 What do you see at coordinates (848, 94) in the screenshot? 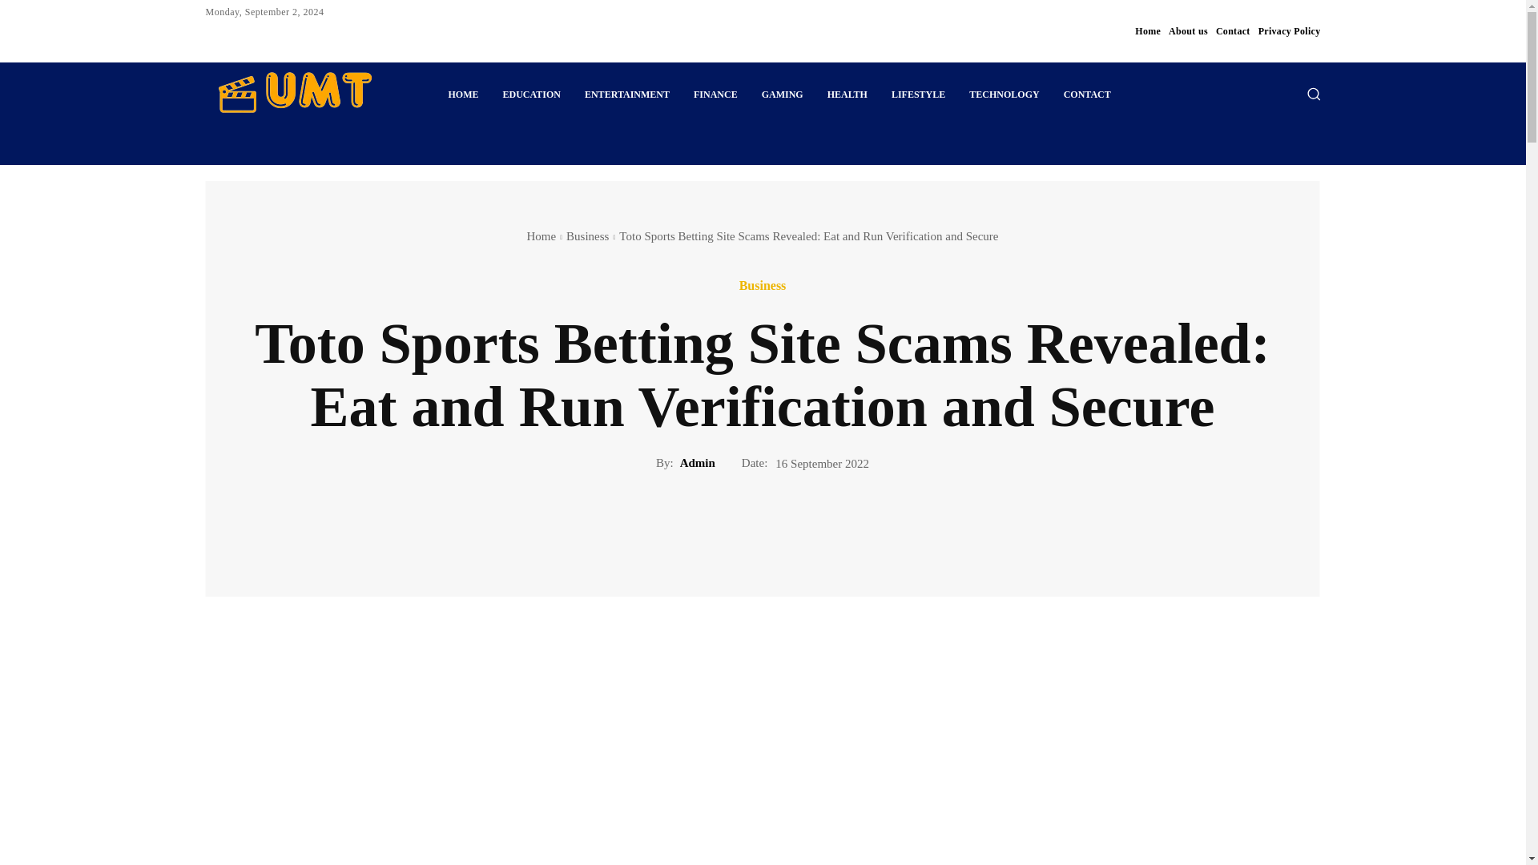
I see `HEALTH` at bounding box center [848, 94].